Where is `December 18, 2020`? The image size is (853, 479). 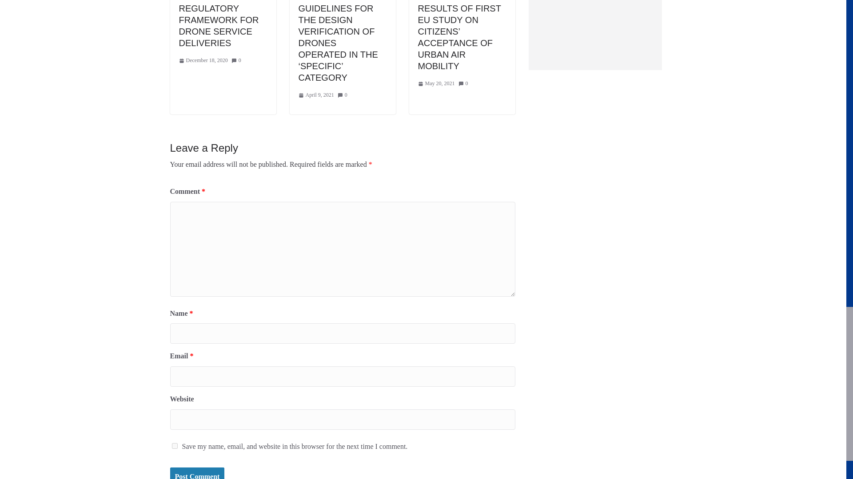
December 18, 2020 is located at coordinates (203, 60).